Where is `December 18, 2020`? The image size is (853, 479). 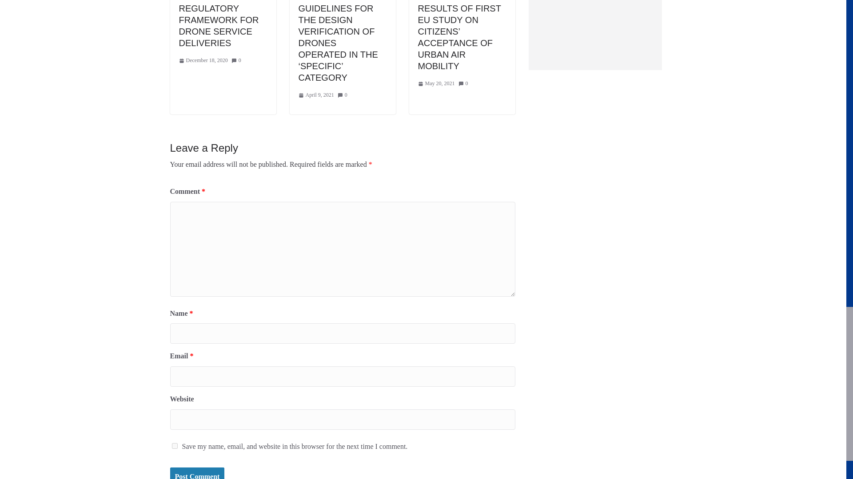
December 18, 2020 is located at coordinates (203, 60).